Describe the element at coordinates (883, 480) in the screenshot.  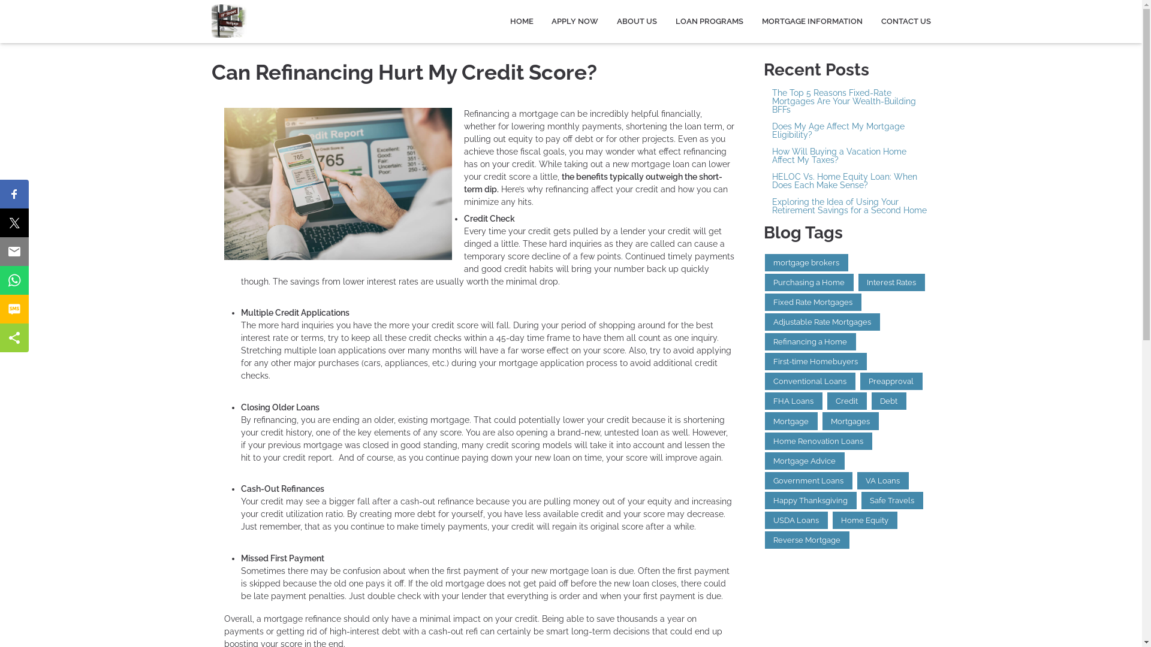
I see `VA Loans` at that location.